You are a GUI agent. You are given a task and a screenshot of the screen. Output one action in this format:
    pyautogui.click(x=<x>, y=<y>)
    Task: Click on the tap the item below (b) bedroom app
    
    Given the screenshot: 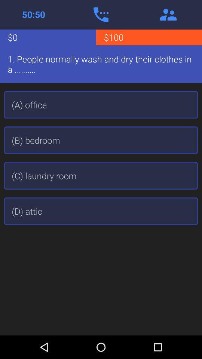 What is the action you would take?
    pyautogui.click(x=101, y=176)
    